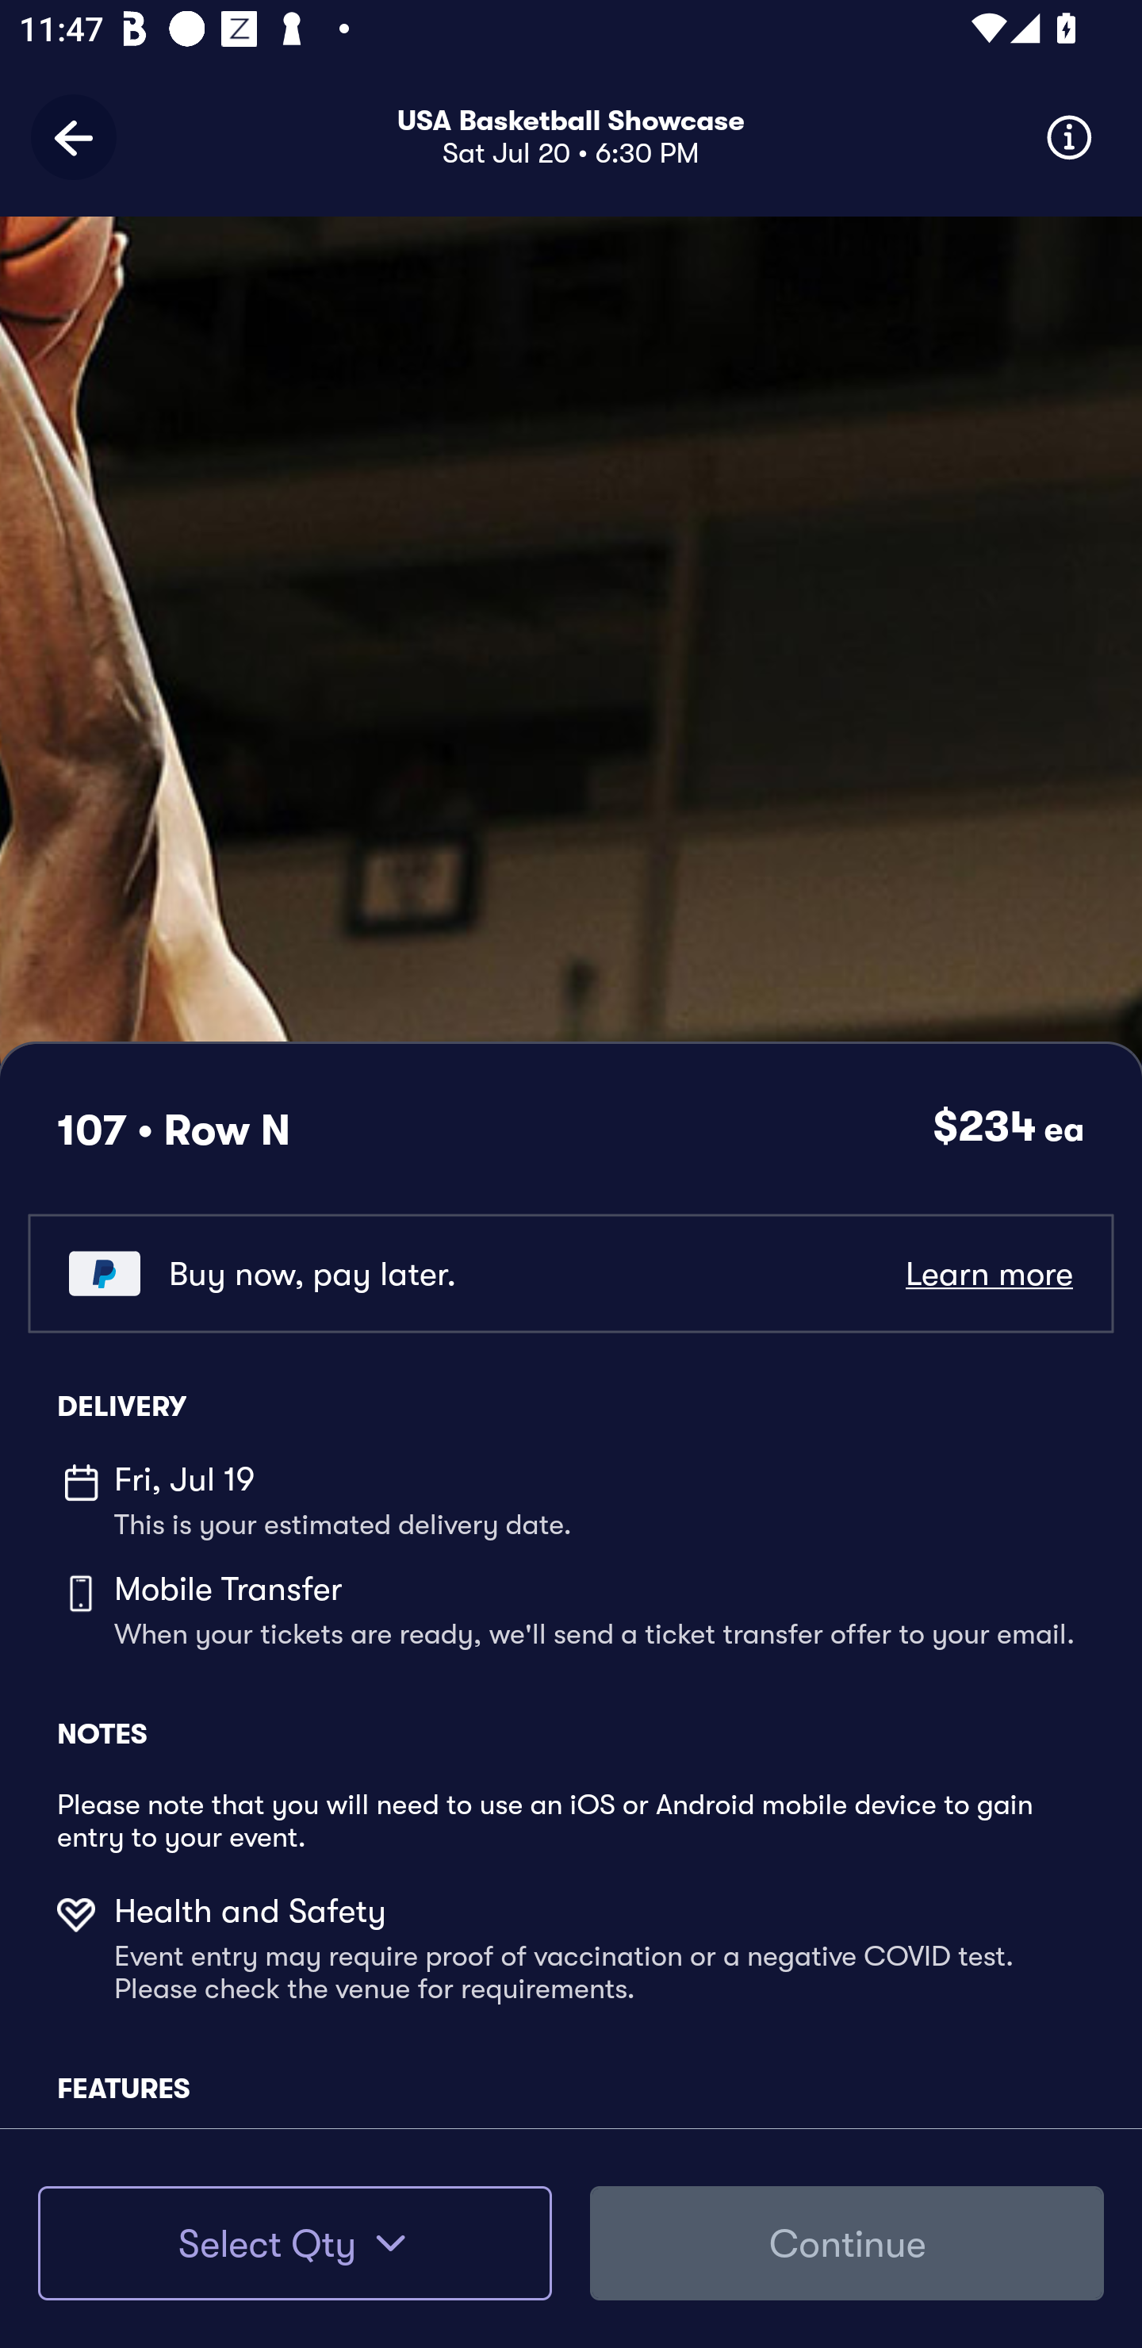  What do you see at coordinates (988, 1273) in the screenshot?
I see `Learn more` at bounding box center [988, 1273].